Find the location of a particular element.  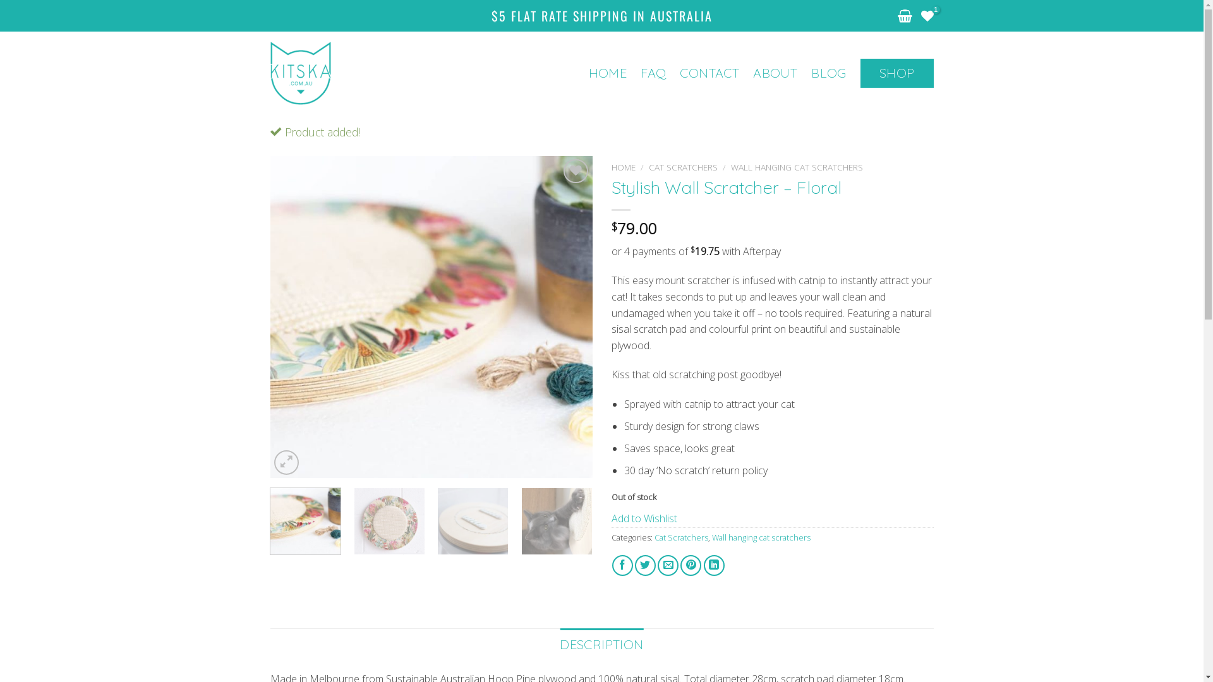

Zoom is located at coordinates (287, 462).